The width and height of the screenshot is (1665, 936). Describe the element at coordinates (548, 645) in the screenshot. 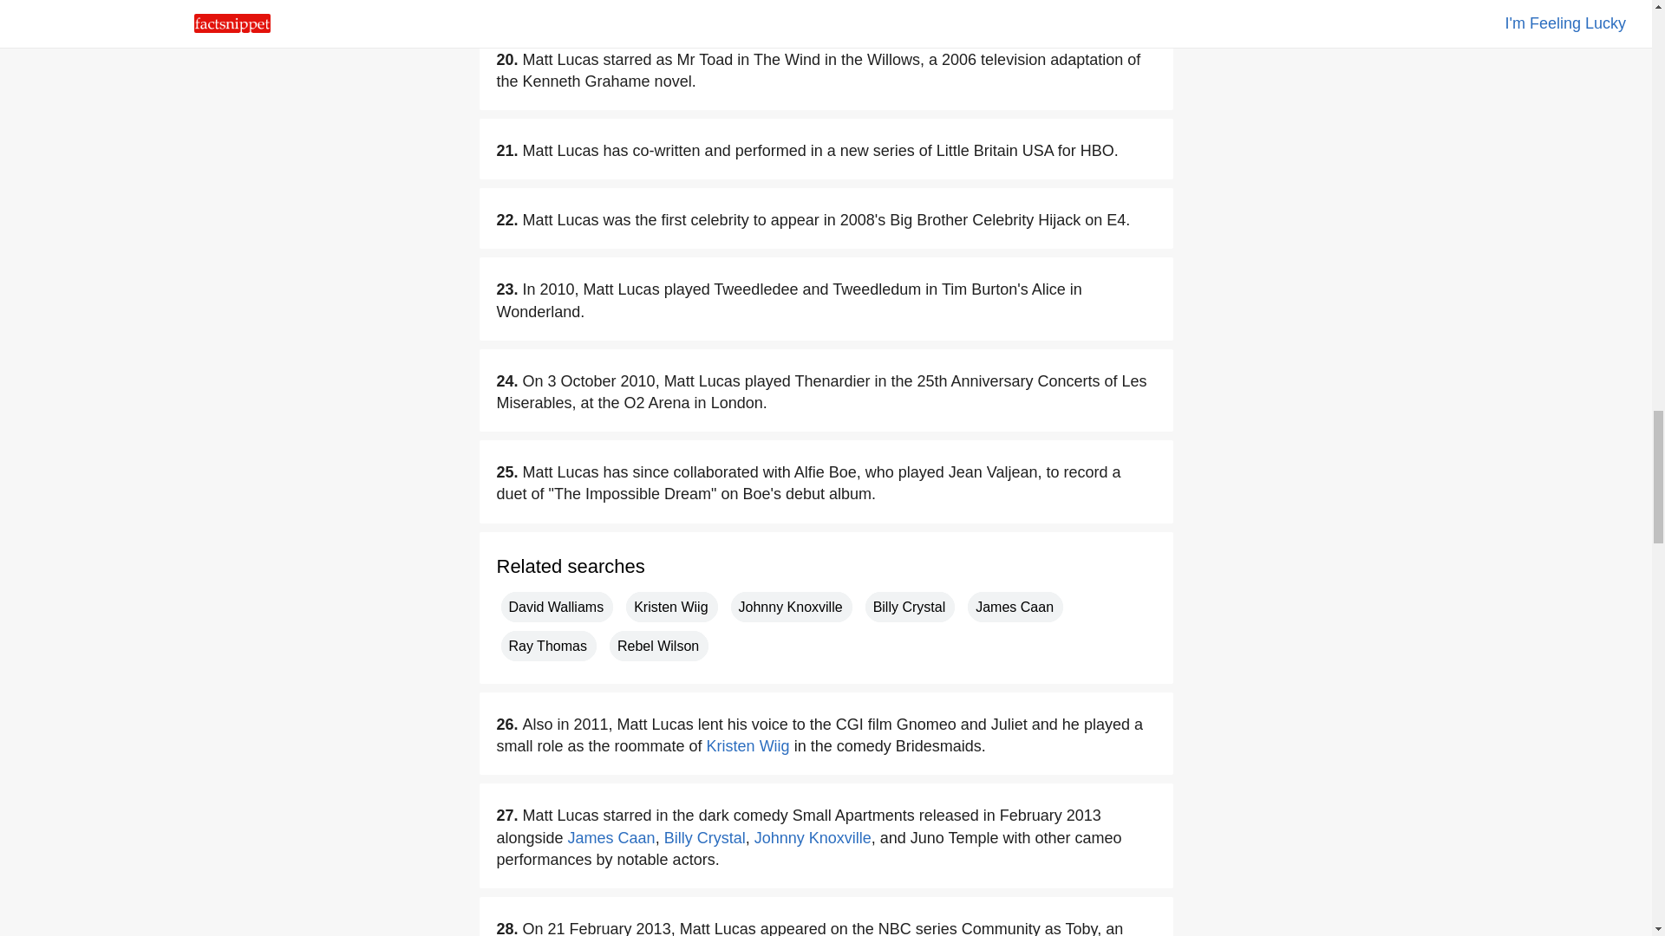

I see `Ray Thomas` at that location.